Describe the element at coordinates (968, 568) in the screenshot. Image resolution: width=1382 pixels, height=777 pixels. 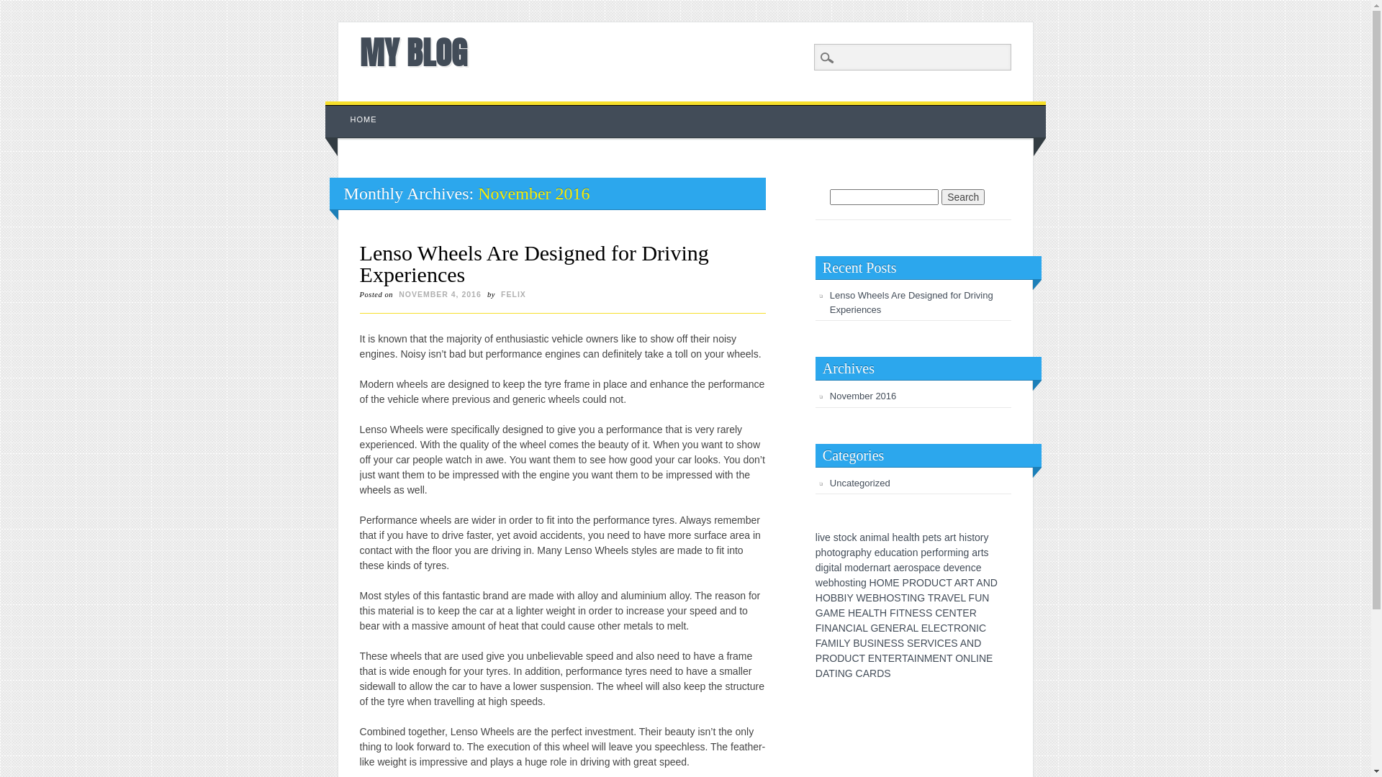
I see `n` at that location.